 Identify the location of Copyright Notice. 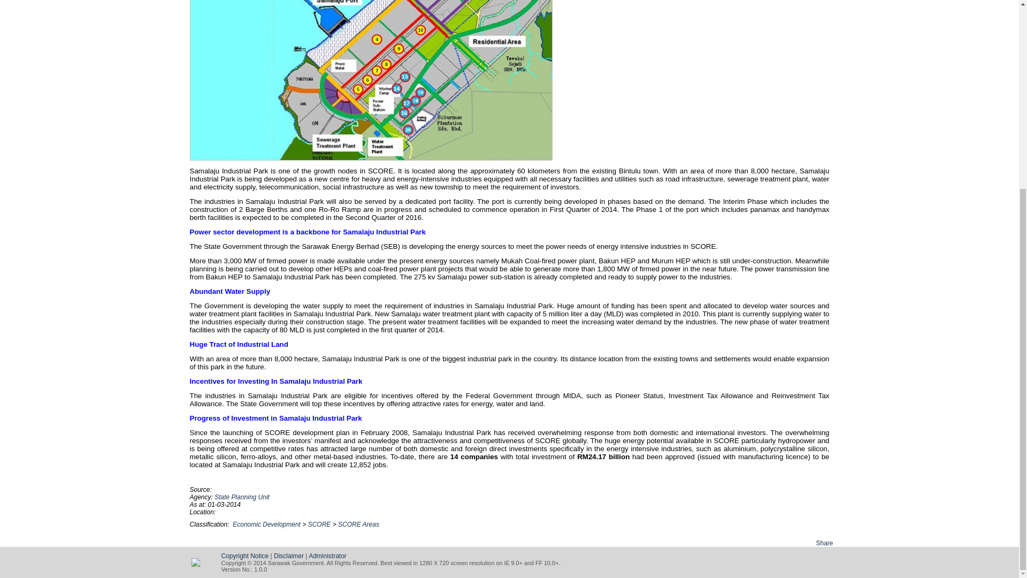
(245, 556).